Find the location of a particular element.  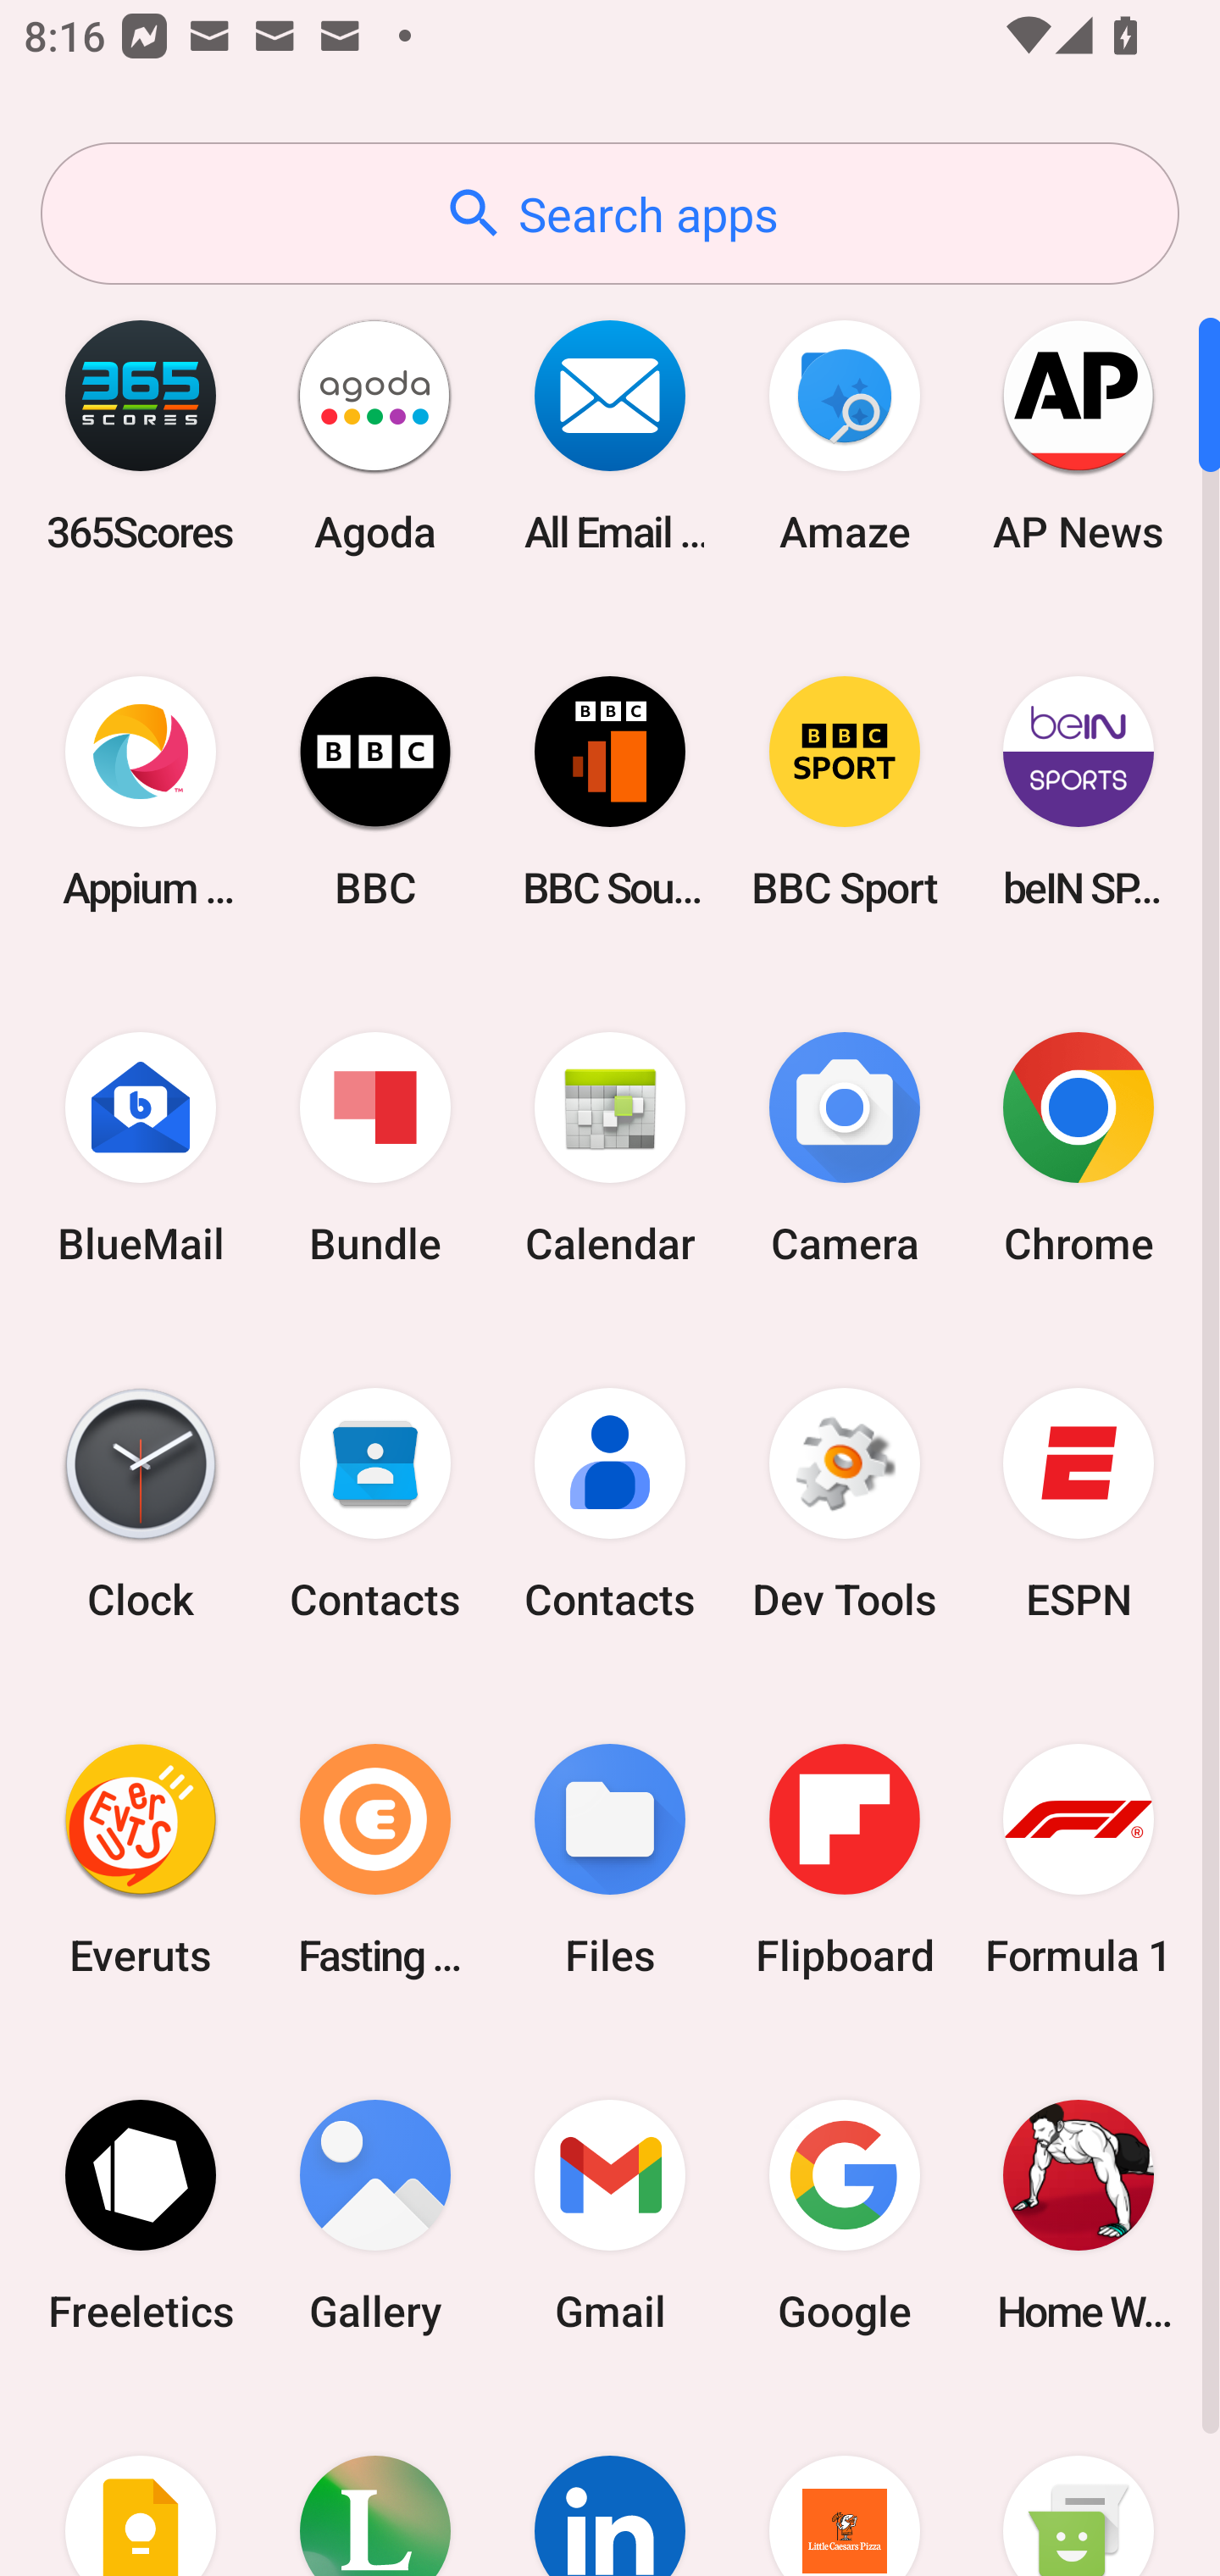

BBC is located at coordinates (375, 791).